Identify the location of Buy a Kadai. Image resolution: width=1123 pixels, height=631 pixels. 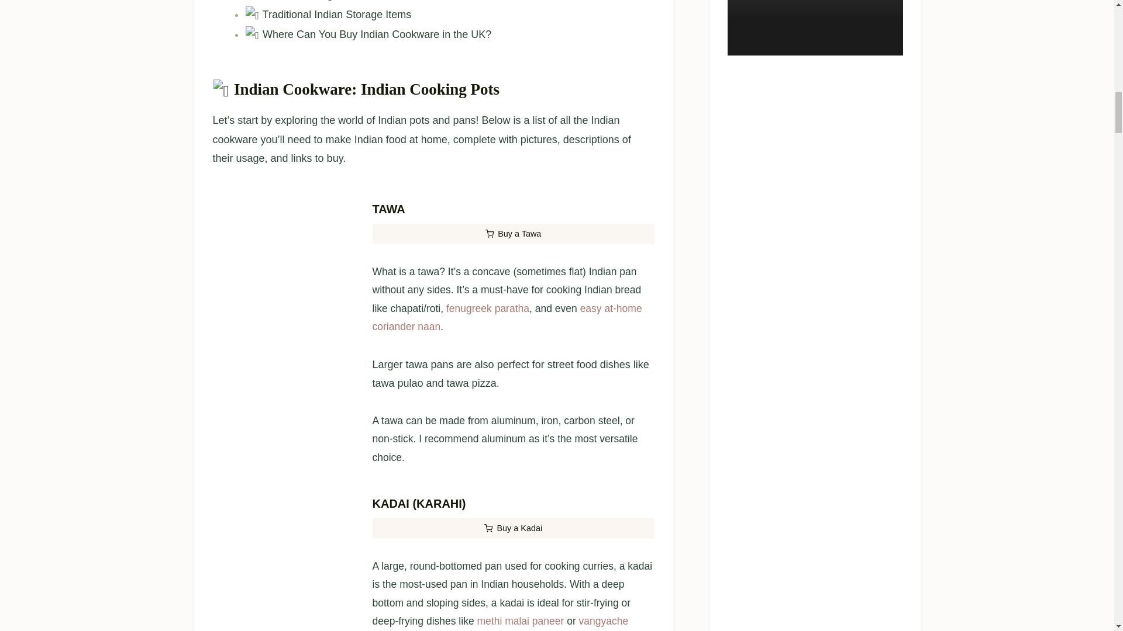
(512, 626).